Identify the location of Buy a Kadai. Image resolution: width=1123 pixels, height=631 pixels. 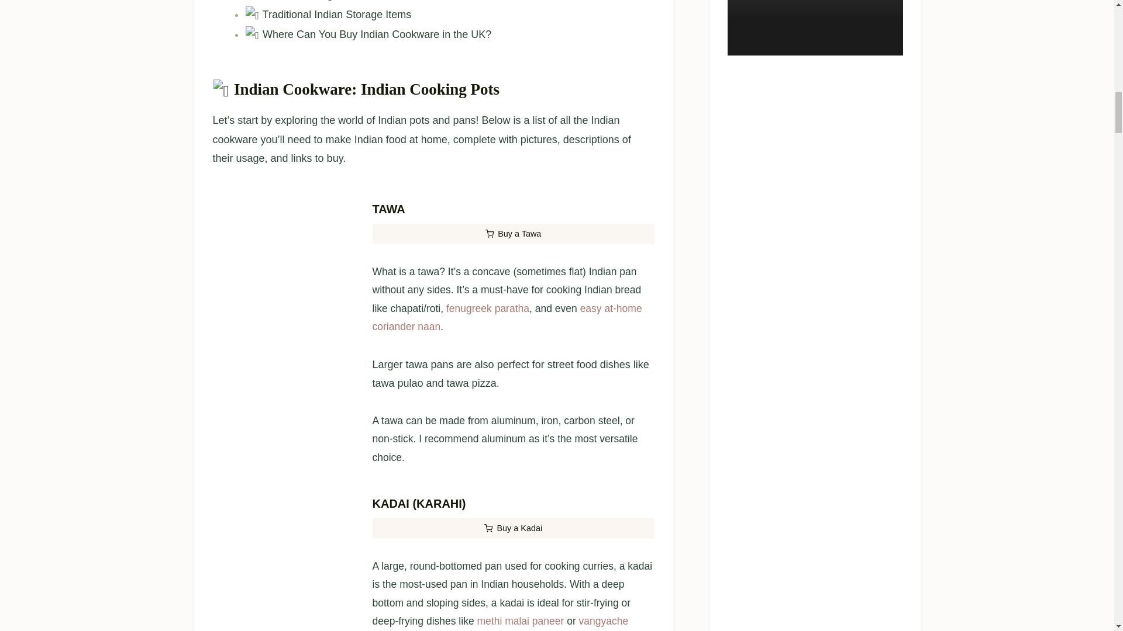
(512, 626).